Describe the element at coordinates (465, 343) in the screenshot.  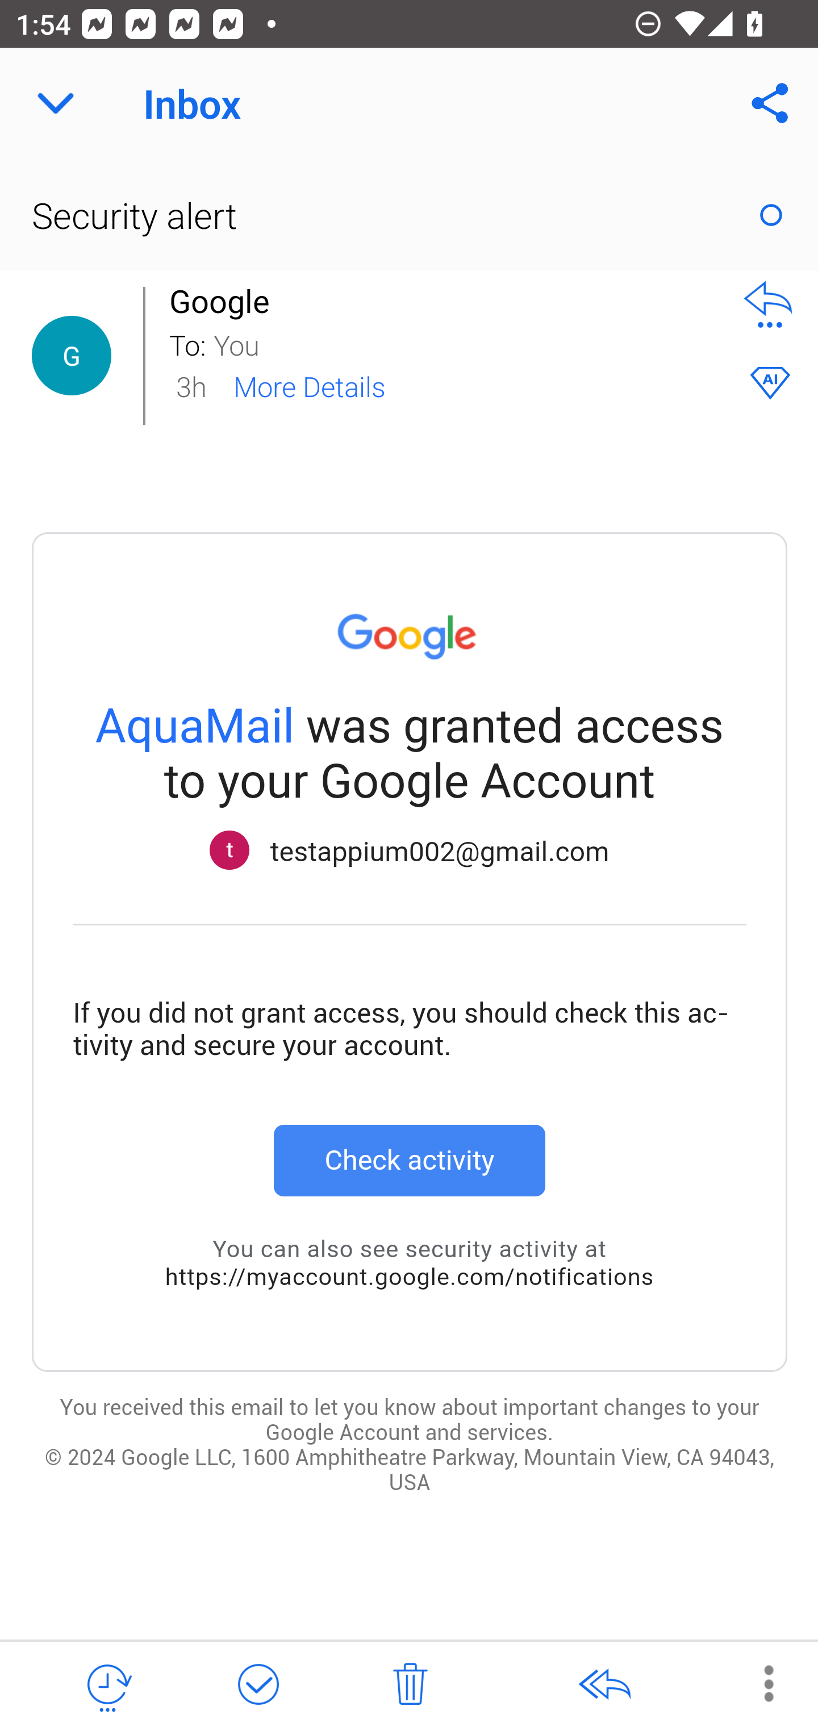
I see `You` at that location.